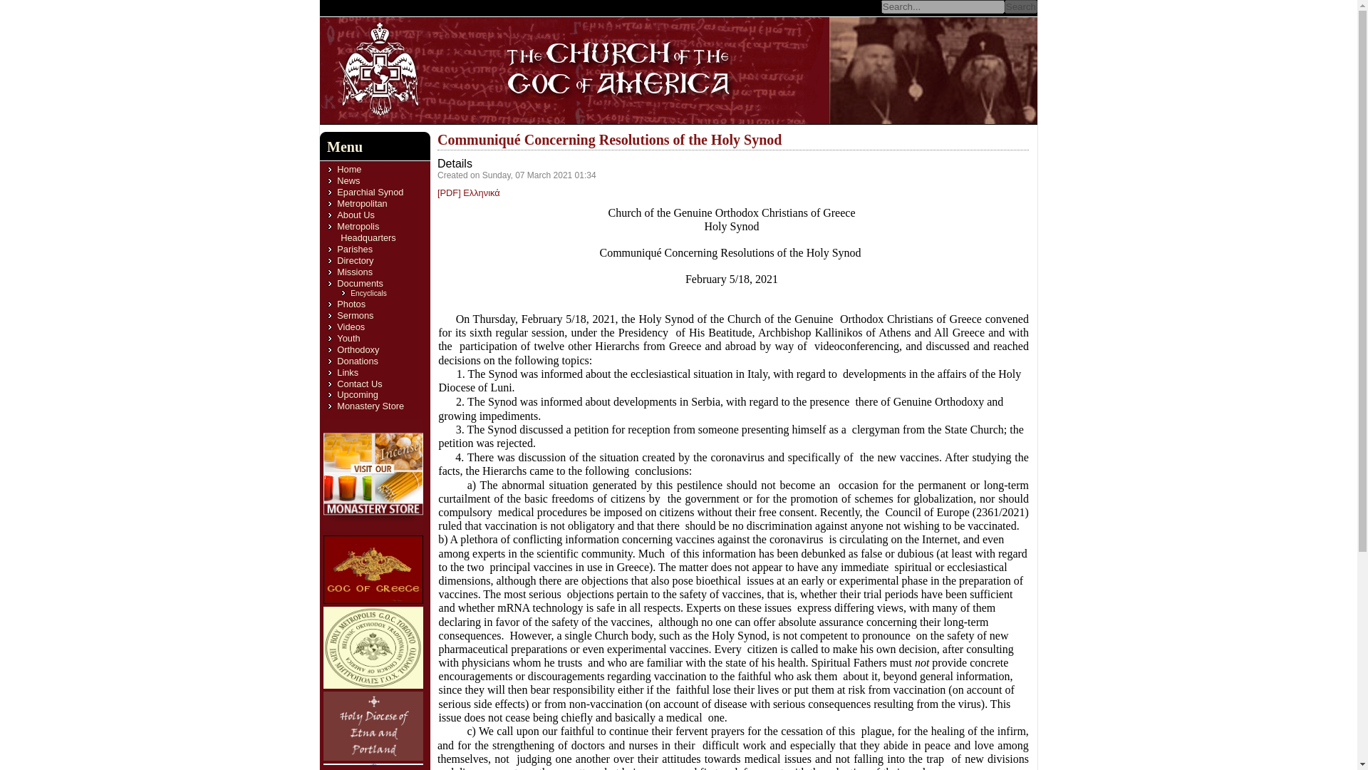  What do you see at coordinates (348, 181) in the screenshot?
I see `News` at bounding box center [348, 181].